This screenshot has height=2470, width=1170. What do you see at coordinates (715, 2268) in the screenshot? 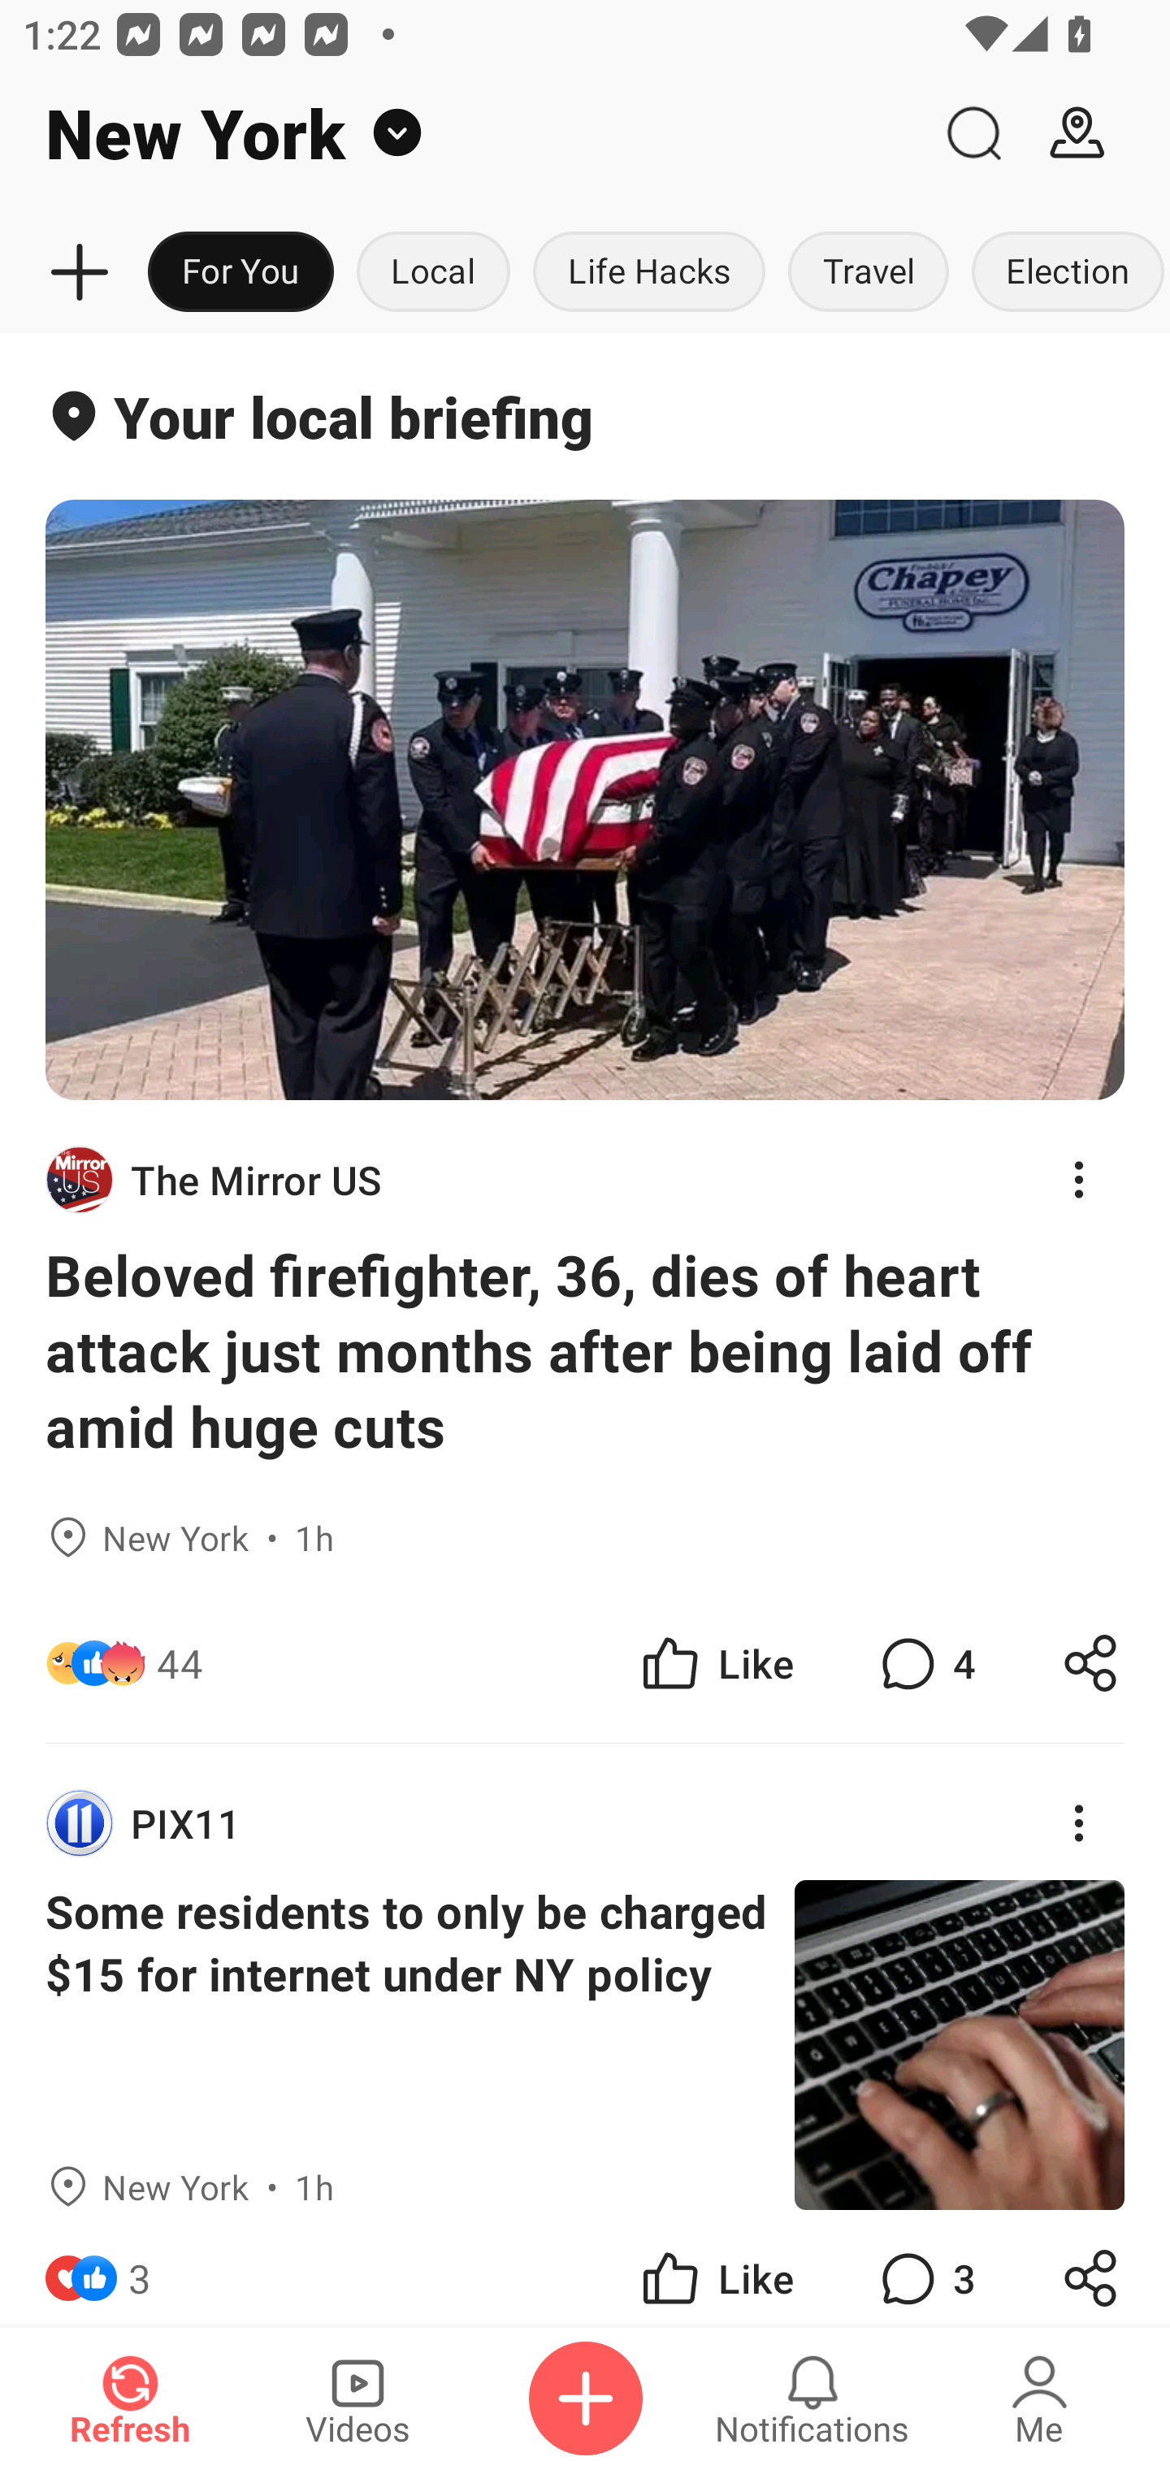
I see `Like` at bounding box center [715, 2268].